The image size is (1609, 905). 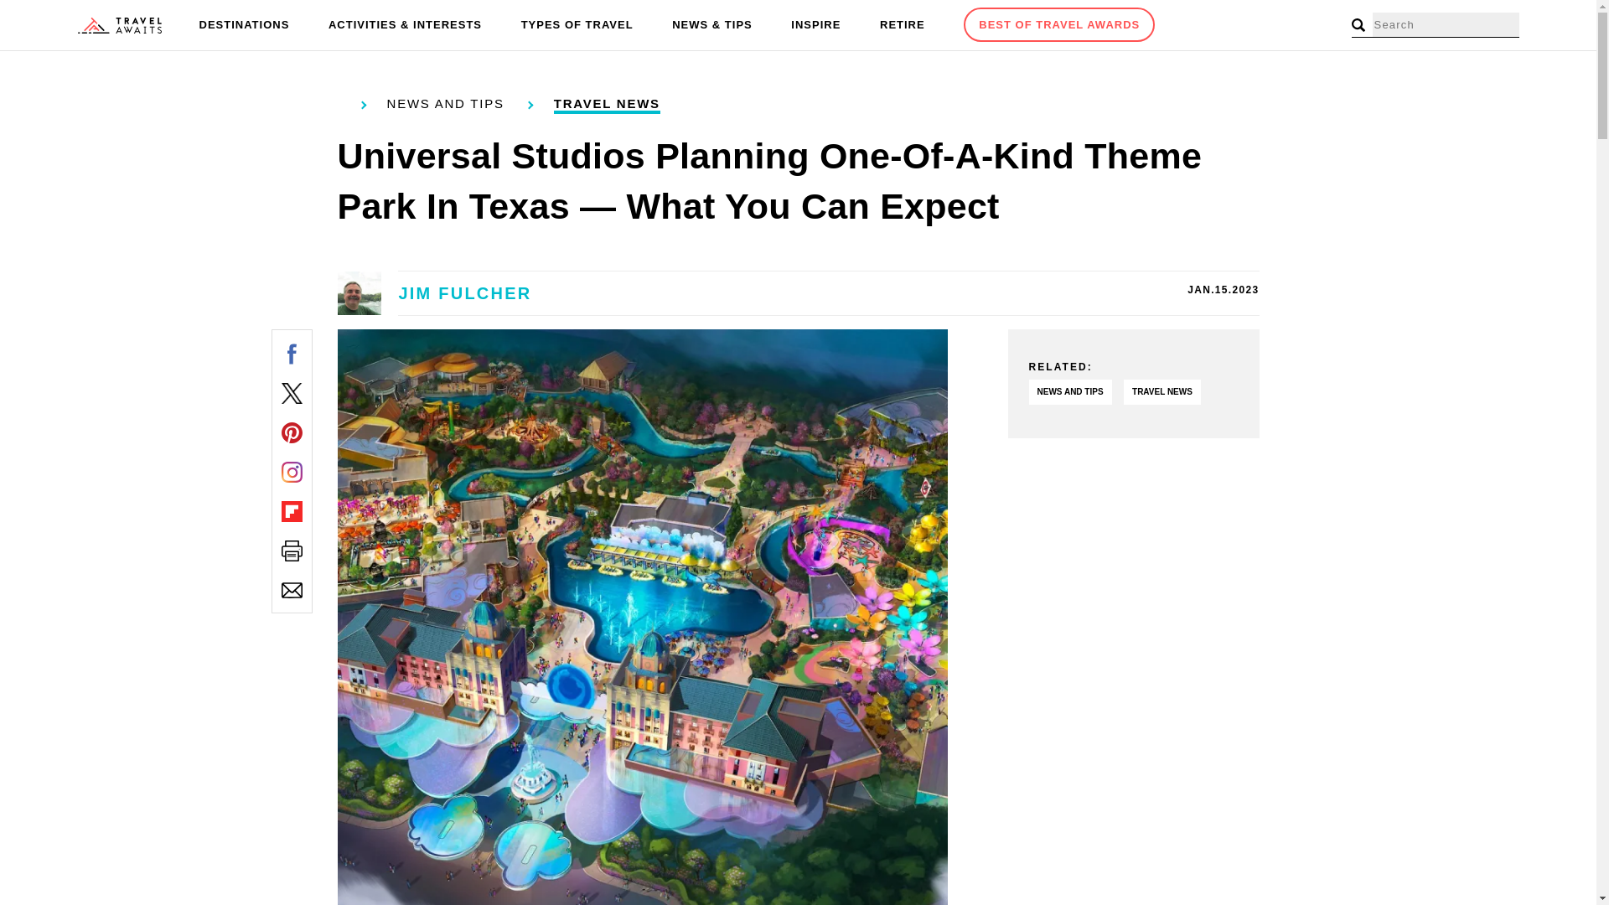 What do you see at coordinates (245, 25) in the screenshot?
I see `DESTINATIONS` at bounding box center [245, 25].